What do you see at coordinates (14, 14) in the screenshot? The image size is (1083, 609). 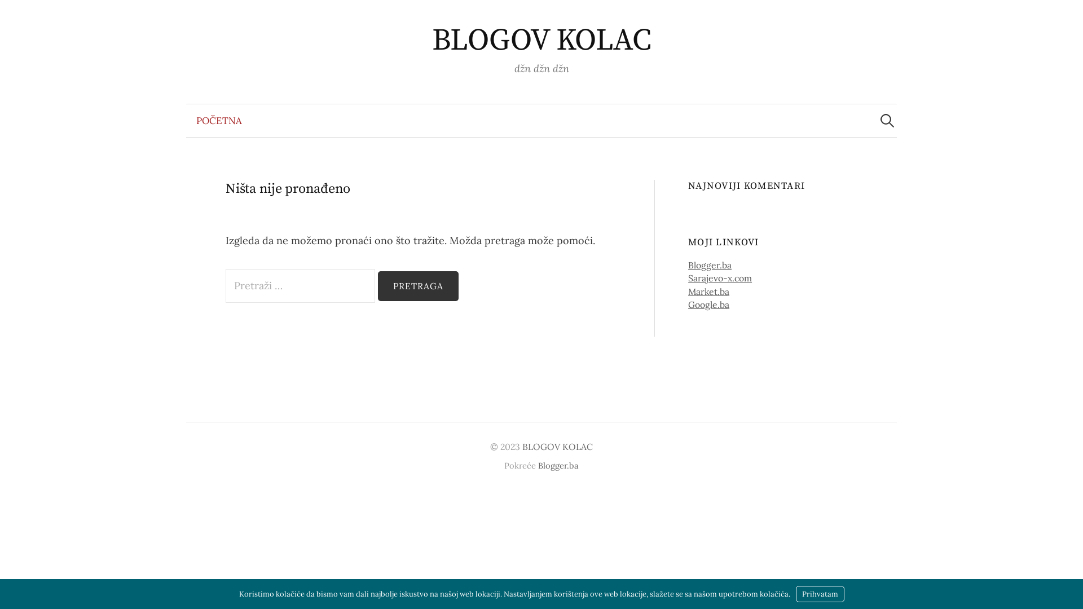 I see `Pretraga` at bounding box center [14, 14].